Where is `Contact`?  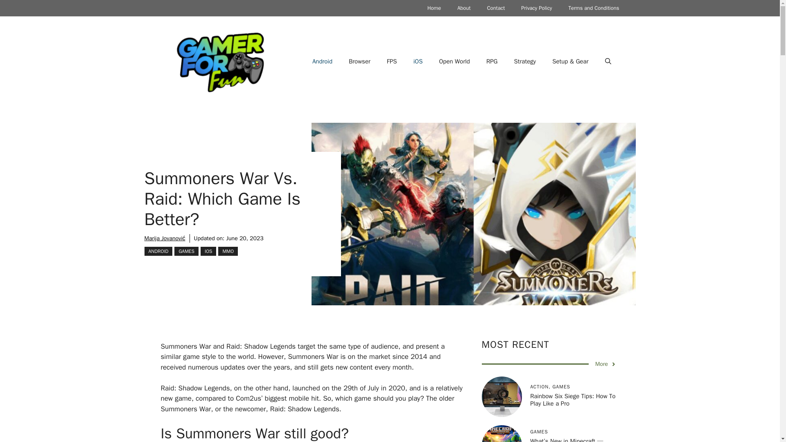
Contact is located at coordinates (496, 8).